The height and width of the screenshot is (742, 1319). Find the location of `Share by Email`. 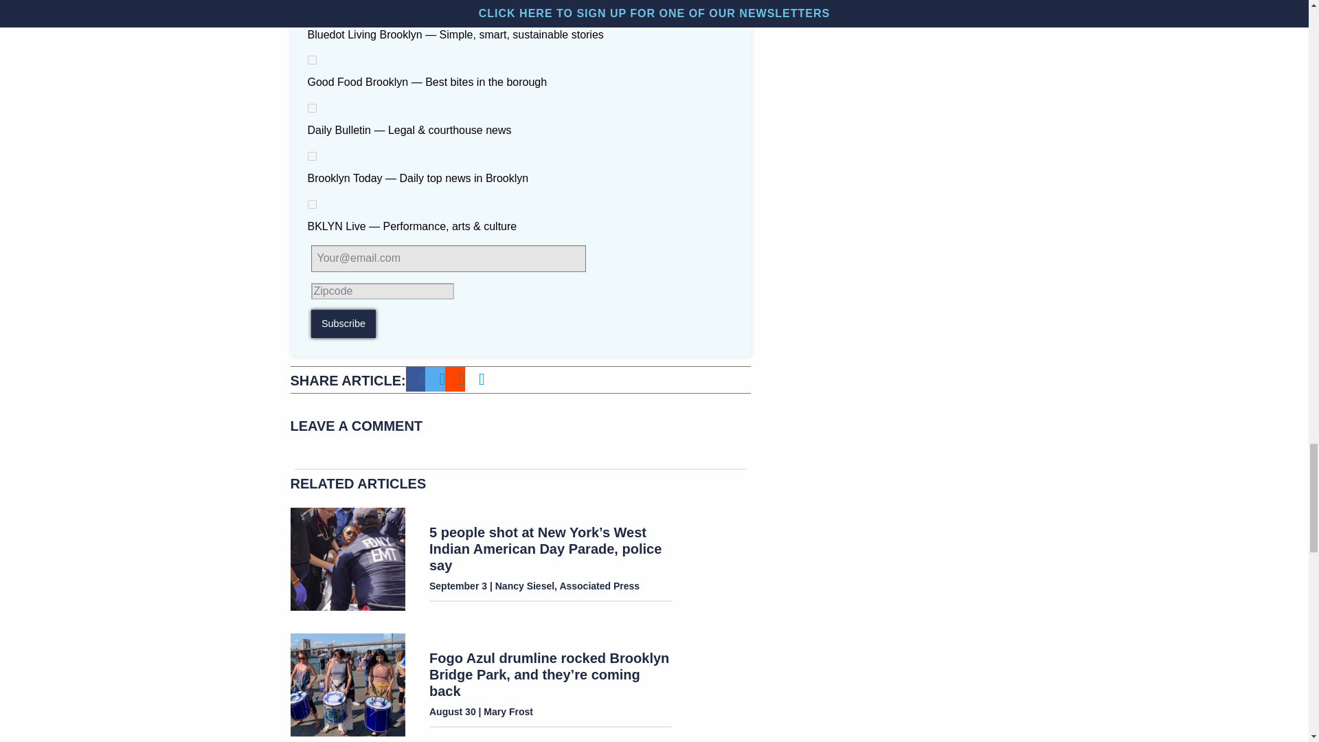

Share by Email is located at coordinates (482, 379).